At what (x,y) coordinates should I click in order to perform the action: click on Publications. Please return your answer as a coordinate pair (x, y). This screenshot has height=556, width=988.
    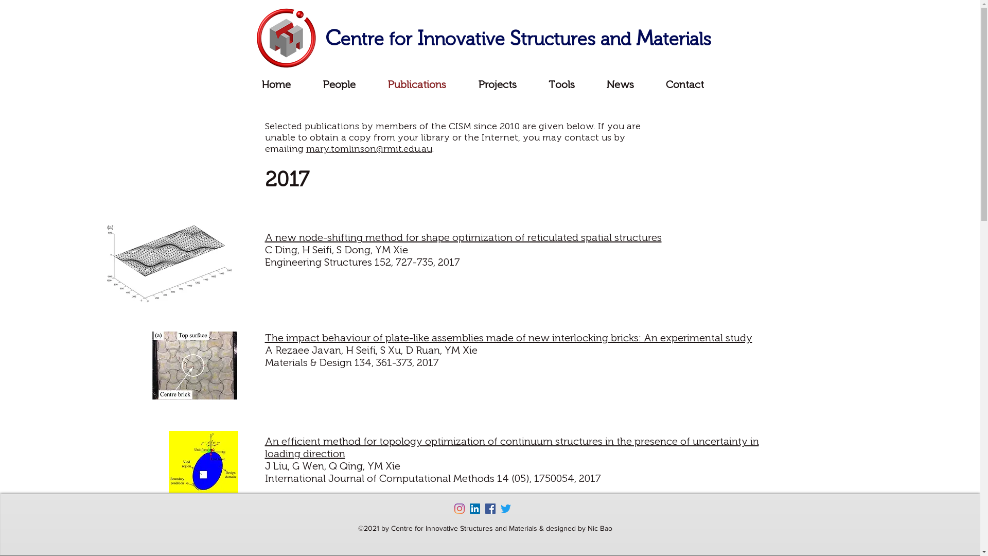
    Looking at the image, I should click on (417, 84).